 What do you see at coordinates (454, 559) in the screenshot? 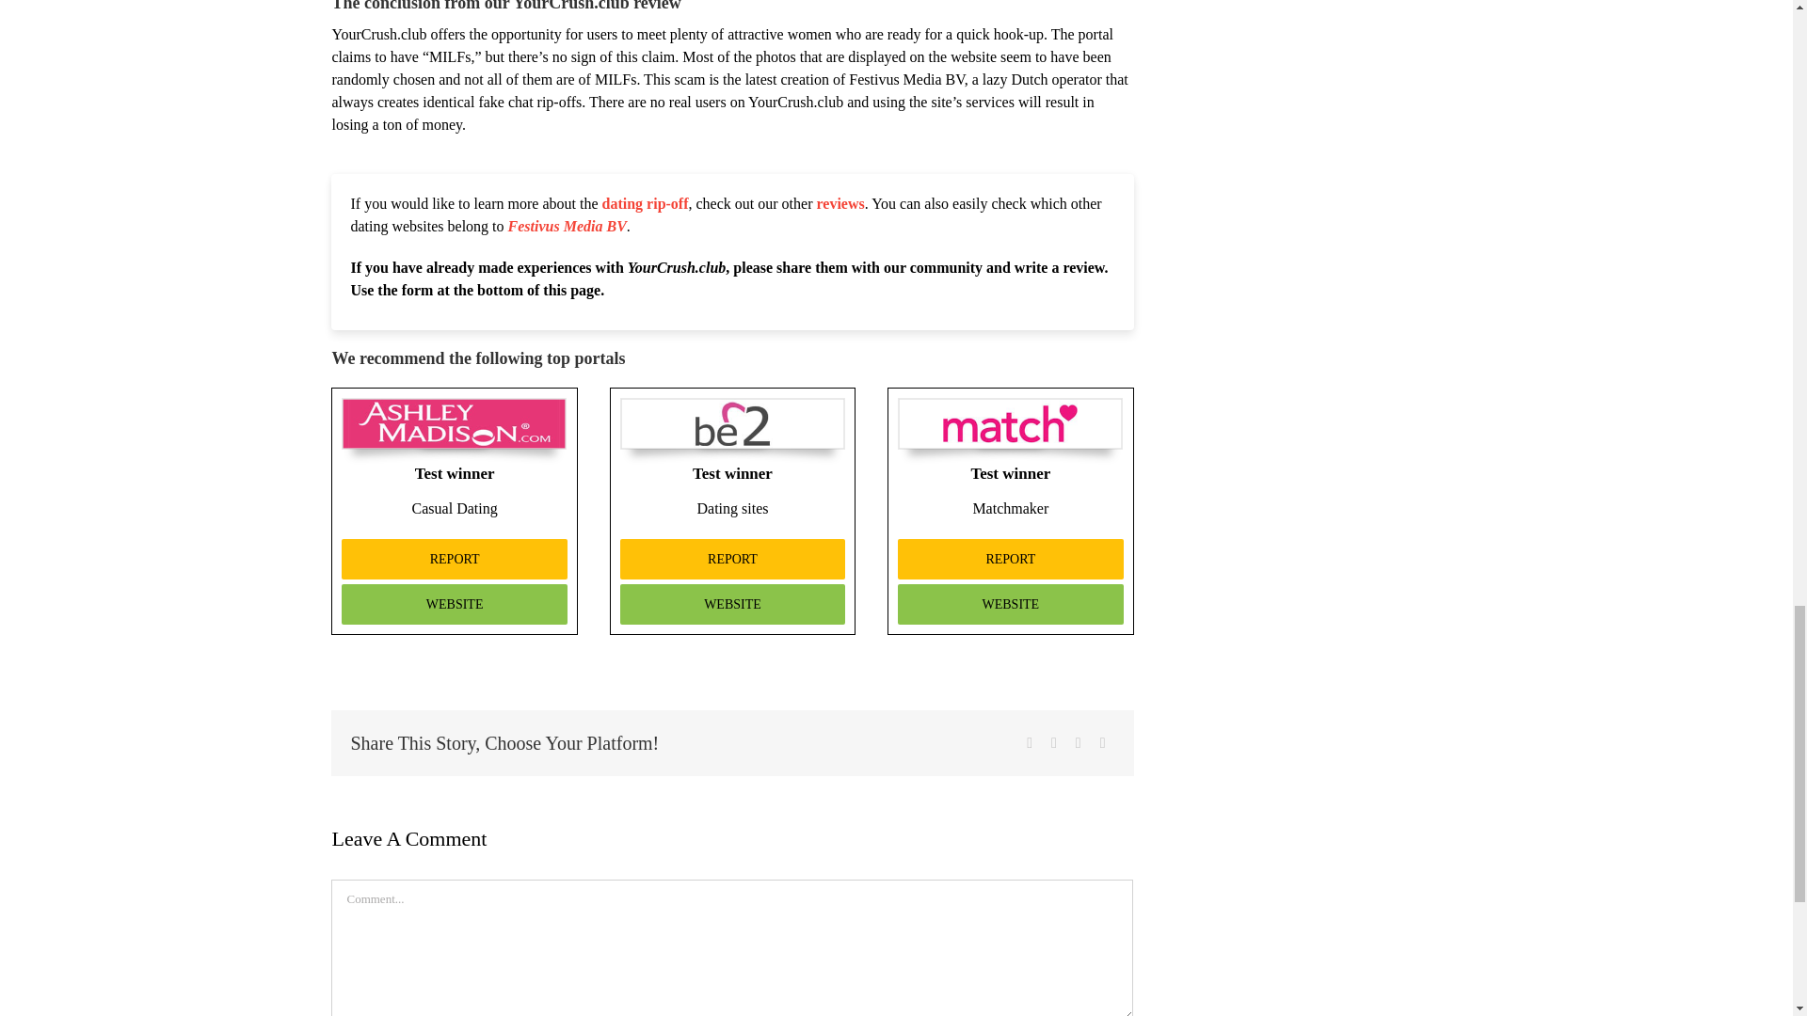
I see `Report` at bounding box center [454, 559].